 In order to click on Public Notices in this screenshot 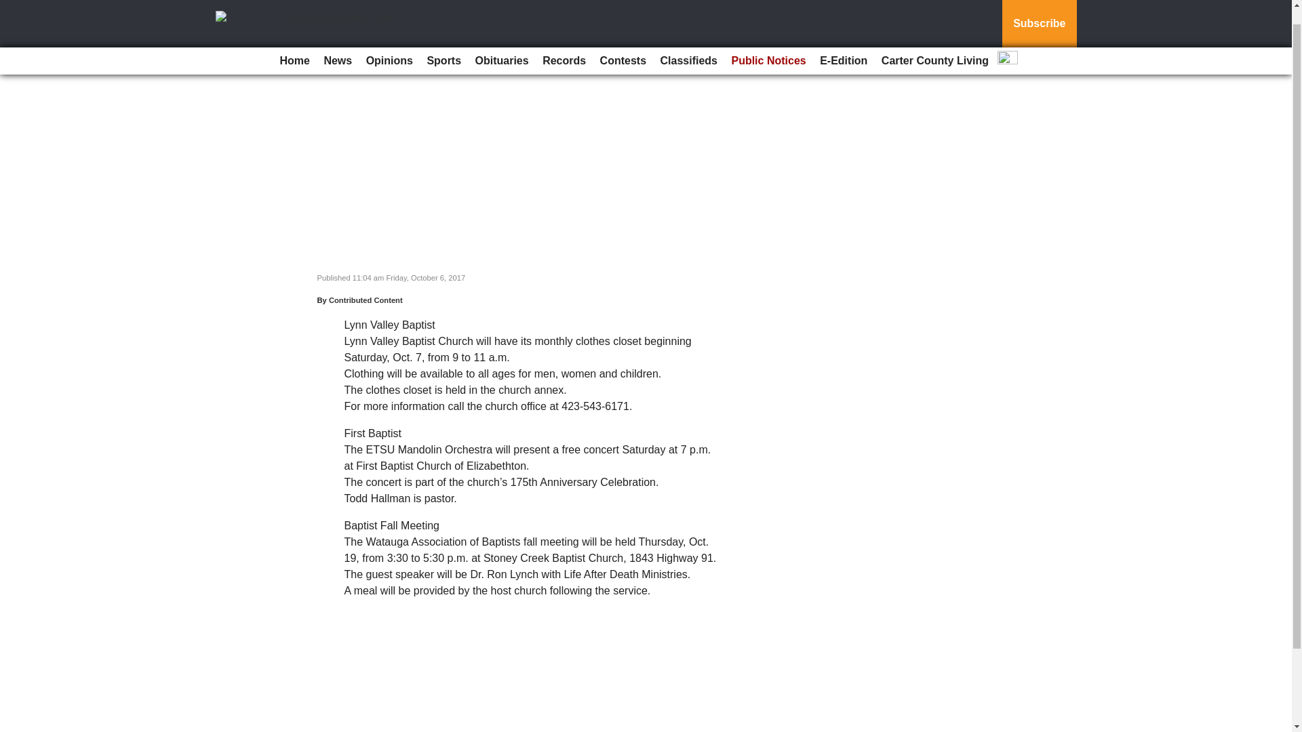, I will do `click(768, 44)`.